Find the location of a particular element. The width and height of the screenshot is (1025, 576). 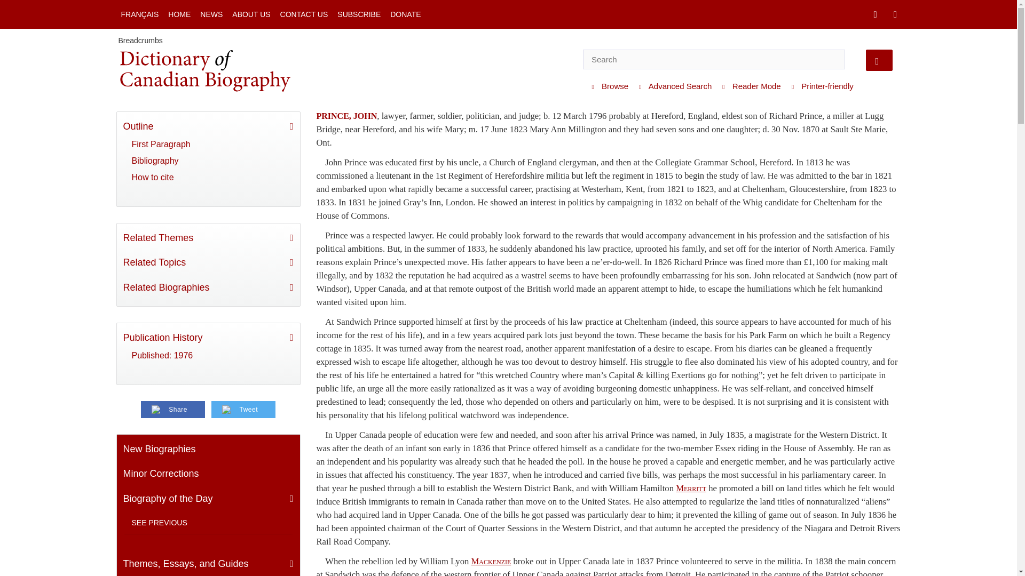

Dictionary of Canadian Biography is located at coordinates (204, 70).